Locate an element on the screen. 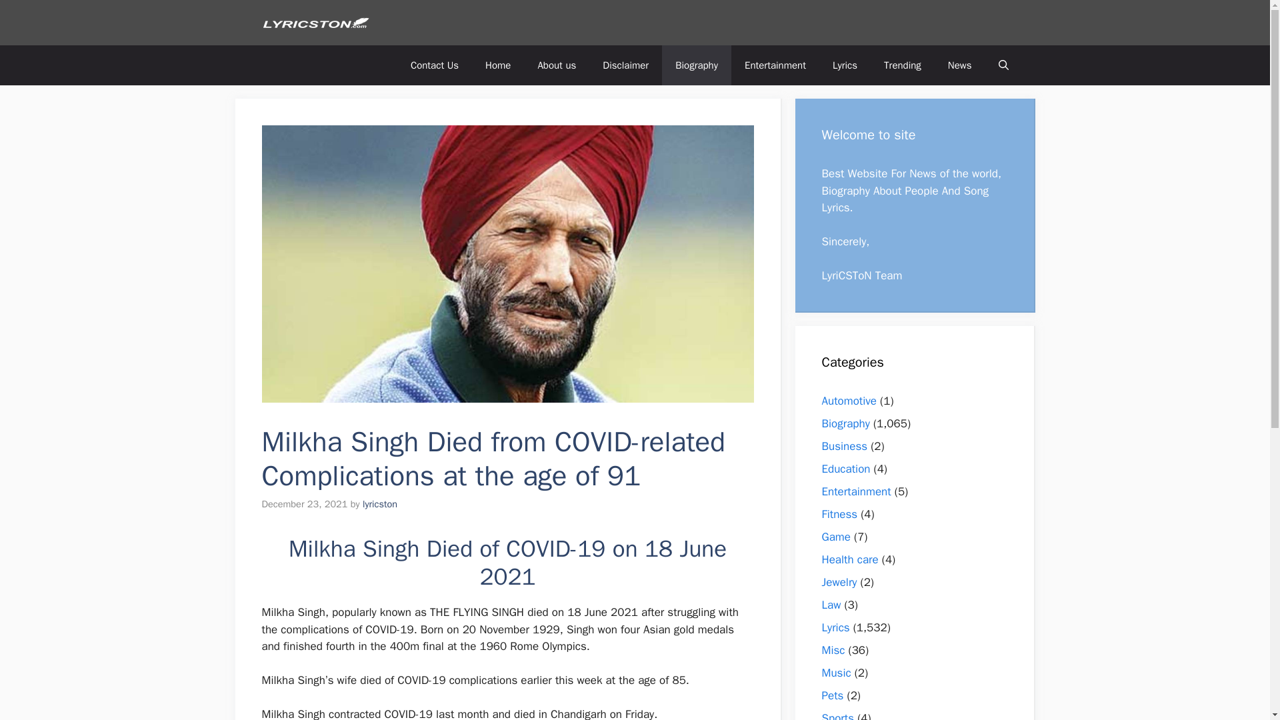  View all posts by lyricston is located at coordinates (379, 504).